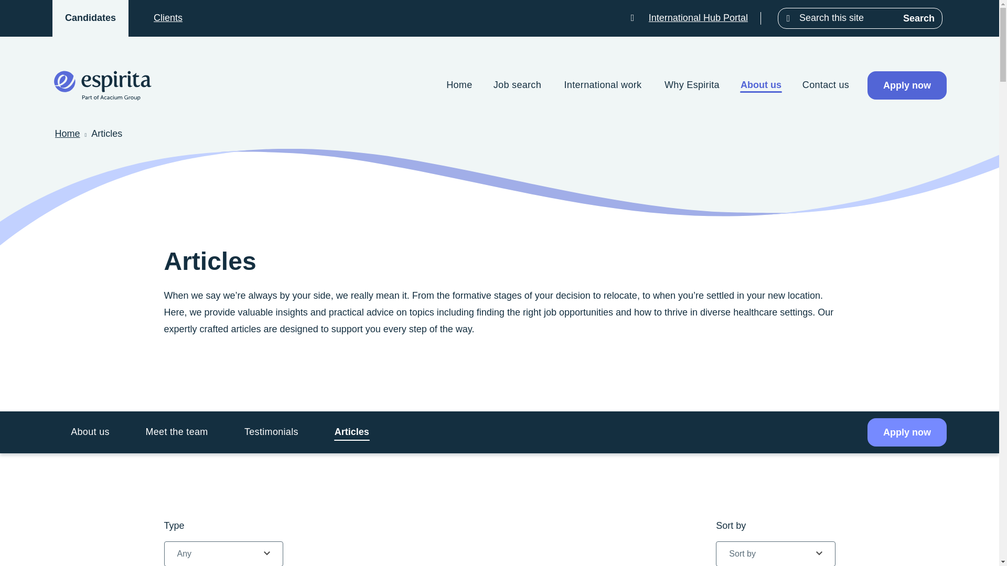 The image size is (1007, 566). What do you see at coordinates (168, 18) in the screenshot?
I see `Clients` at bounding box center [168, 18].